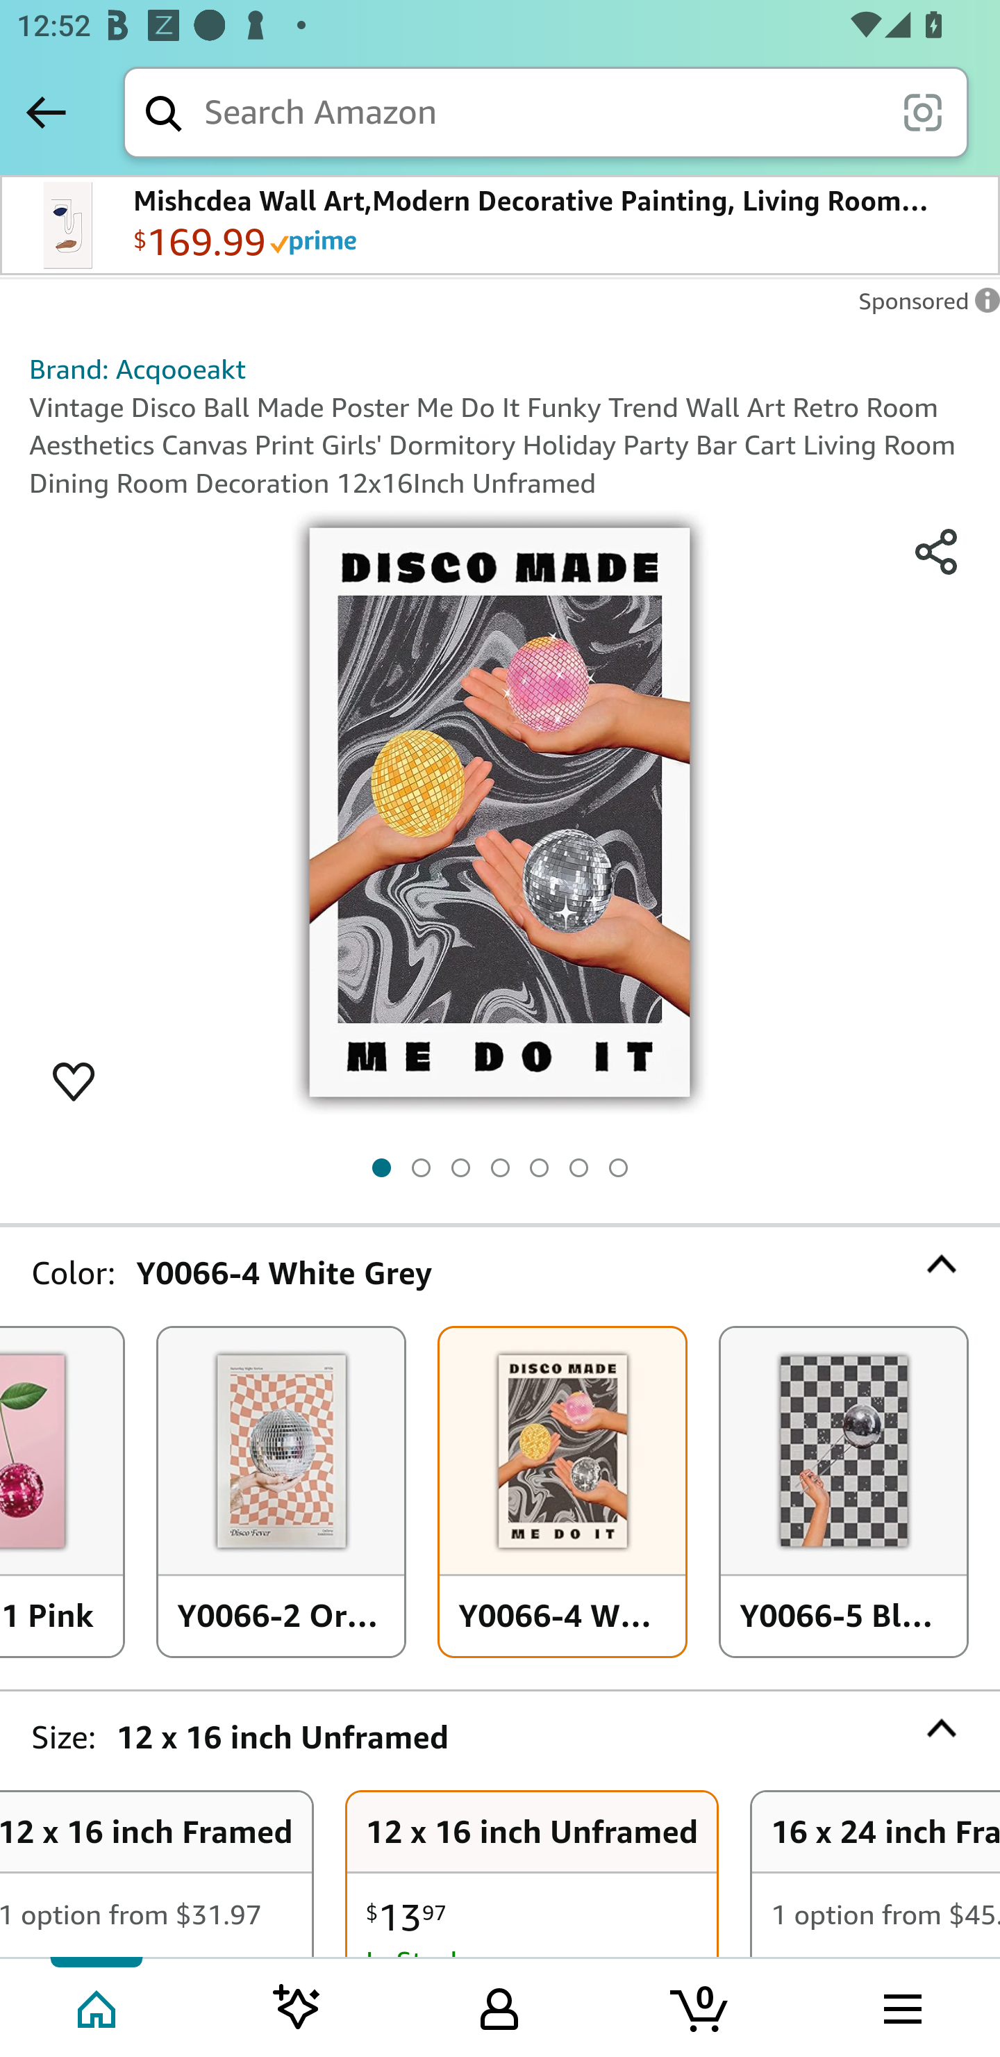 This screenshot has width=1000, height=2057. What do you see at coordinates (844, 1493) in the screenshot?
I see `Y0066-5 Black` at bounding box center [844, 1493].